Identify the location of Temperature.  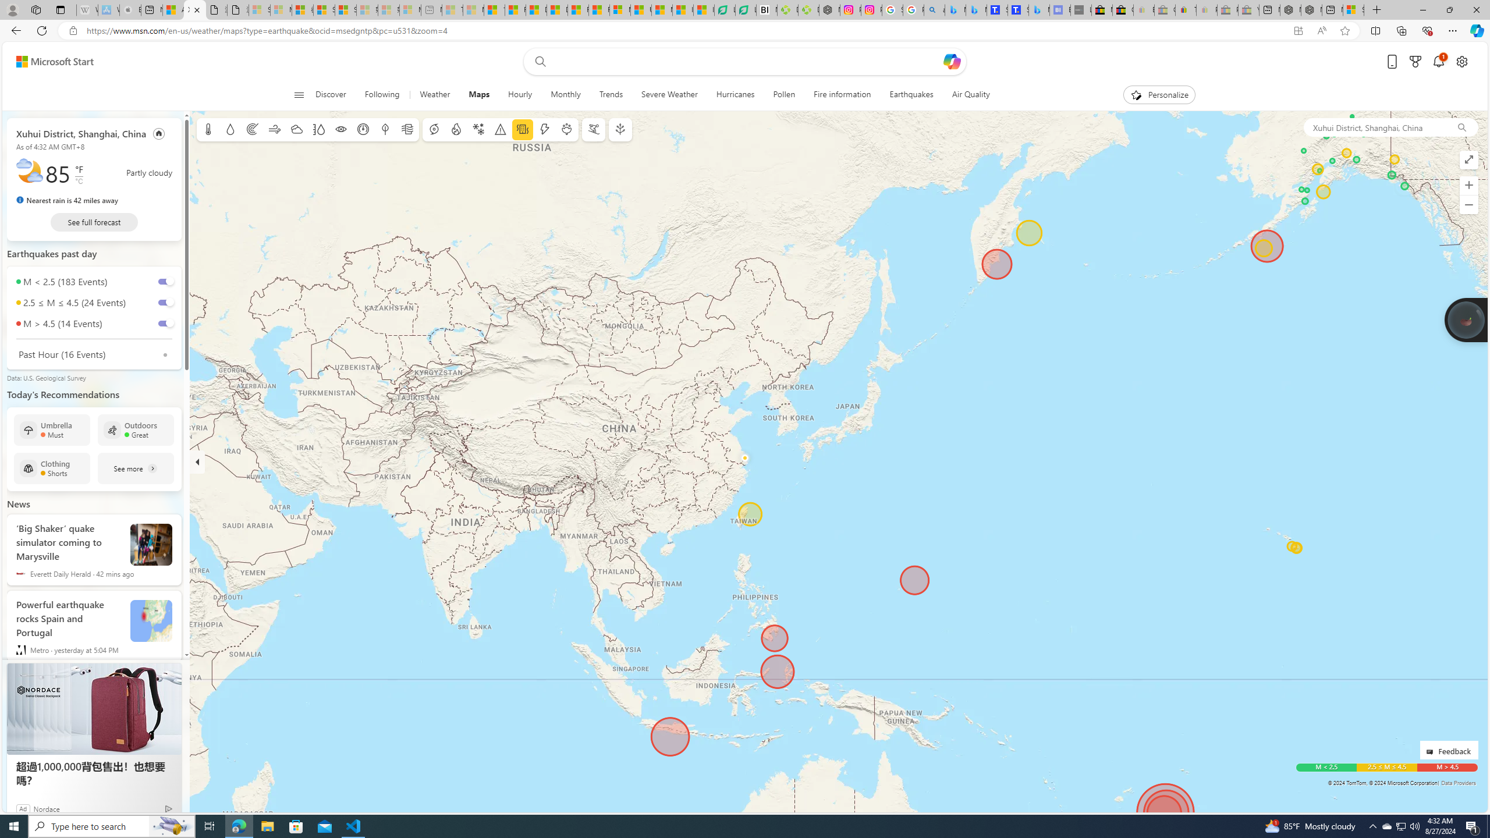
(208, 129).